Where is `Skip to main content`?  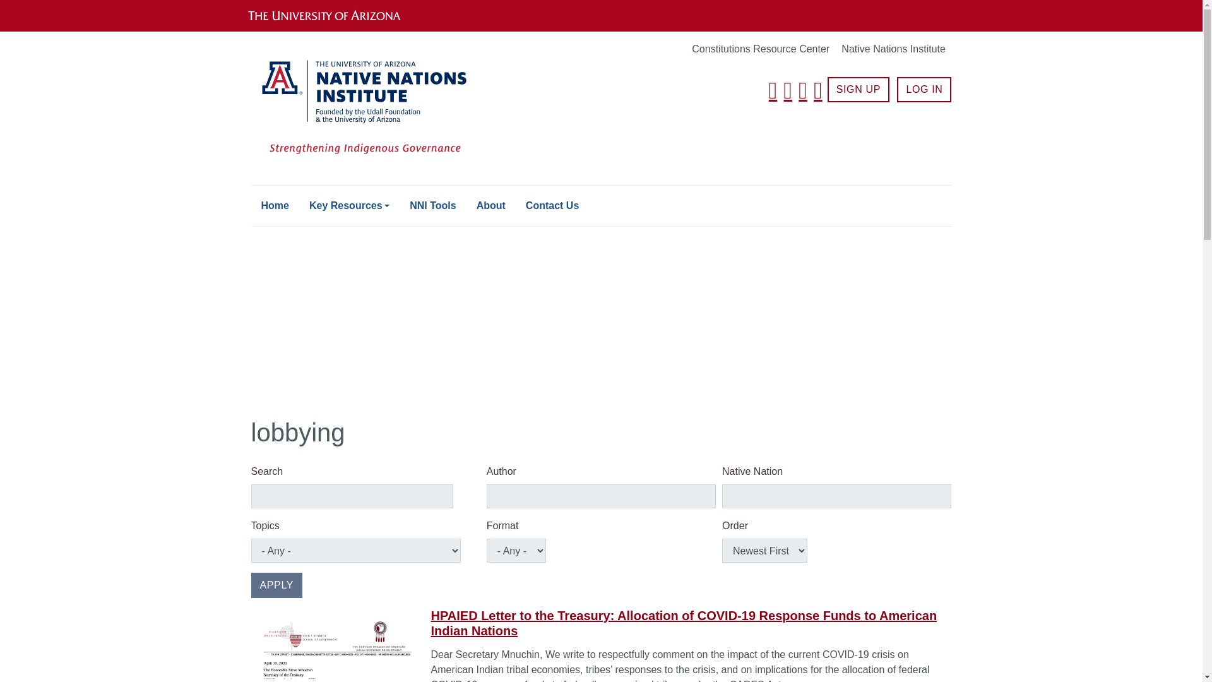
Skip to main content is located at coordinates (601, 1).